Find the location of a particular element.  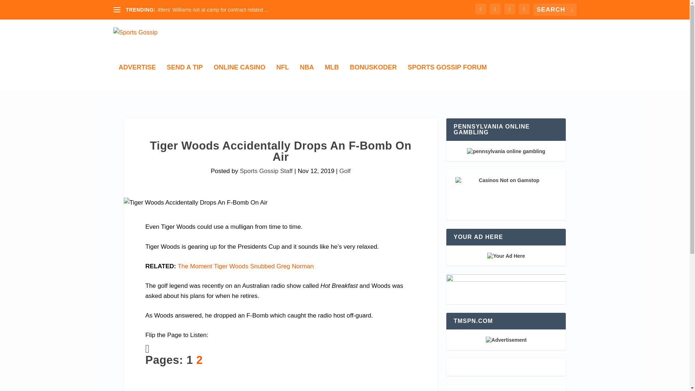

SEND A TIP is located at coordinates (185, 77).